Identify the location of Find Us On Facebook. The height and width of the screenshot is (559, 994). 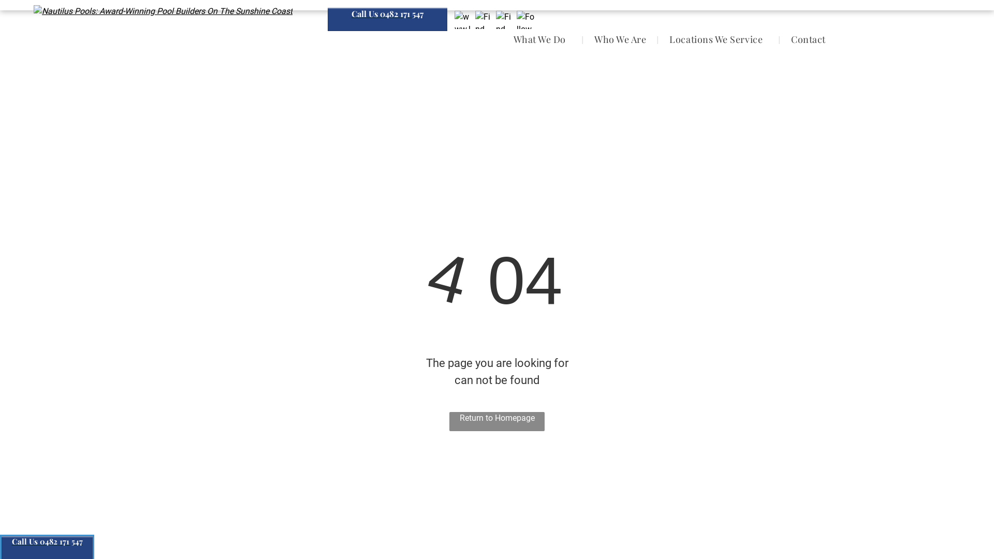
(485, 20).